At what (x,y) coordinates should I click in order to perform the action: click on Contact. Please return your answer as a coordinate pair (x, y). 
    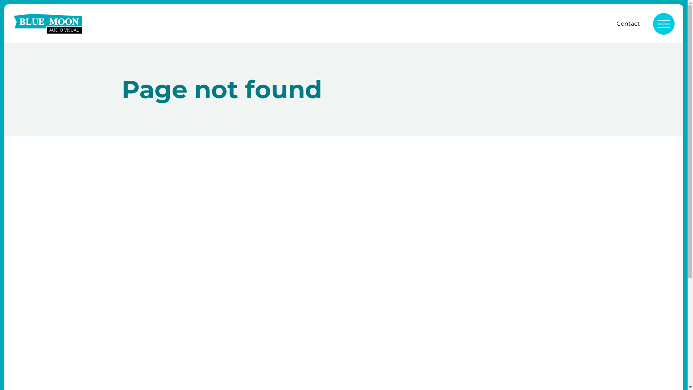
    Looking at the image, I should click on (628, 24).